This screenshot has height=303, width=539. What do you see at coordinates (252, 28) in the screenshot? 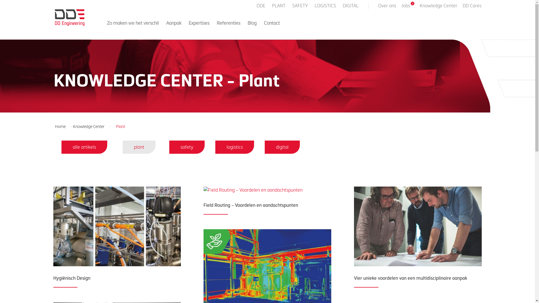
I see `Blog` at bounding box center [252, 28].